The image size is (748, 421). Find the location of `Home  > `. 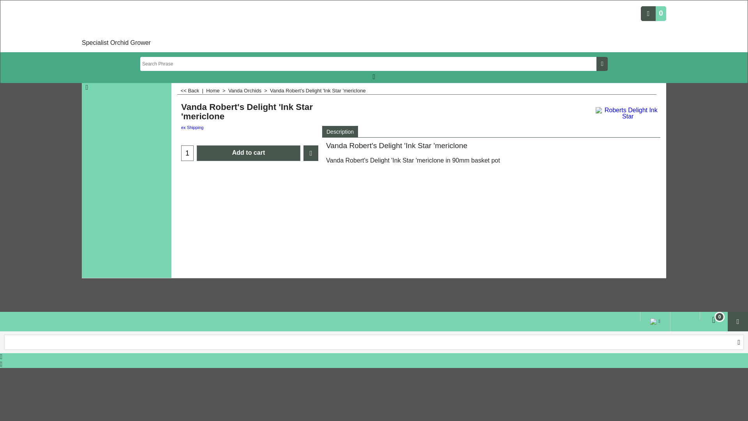

Home  >  is located at coordinates (217, 90).